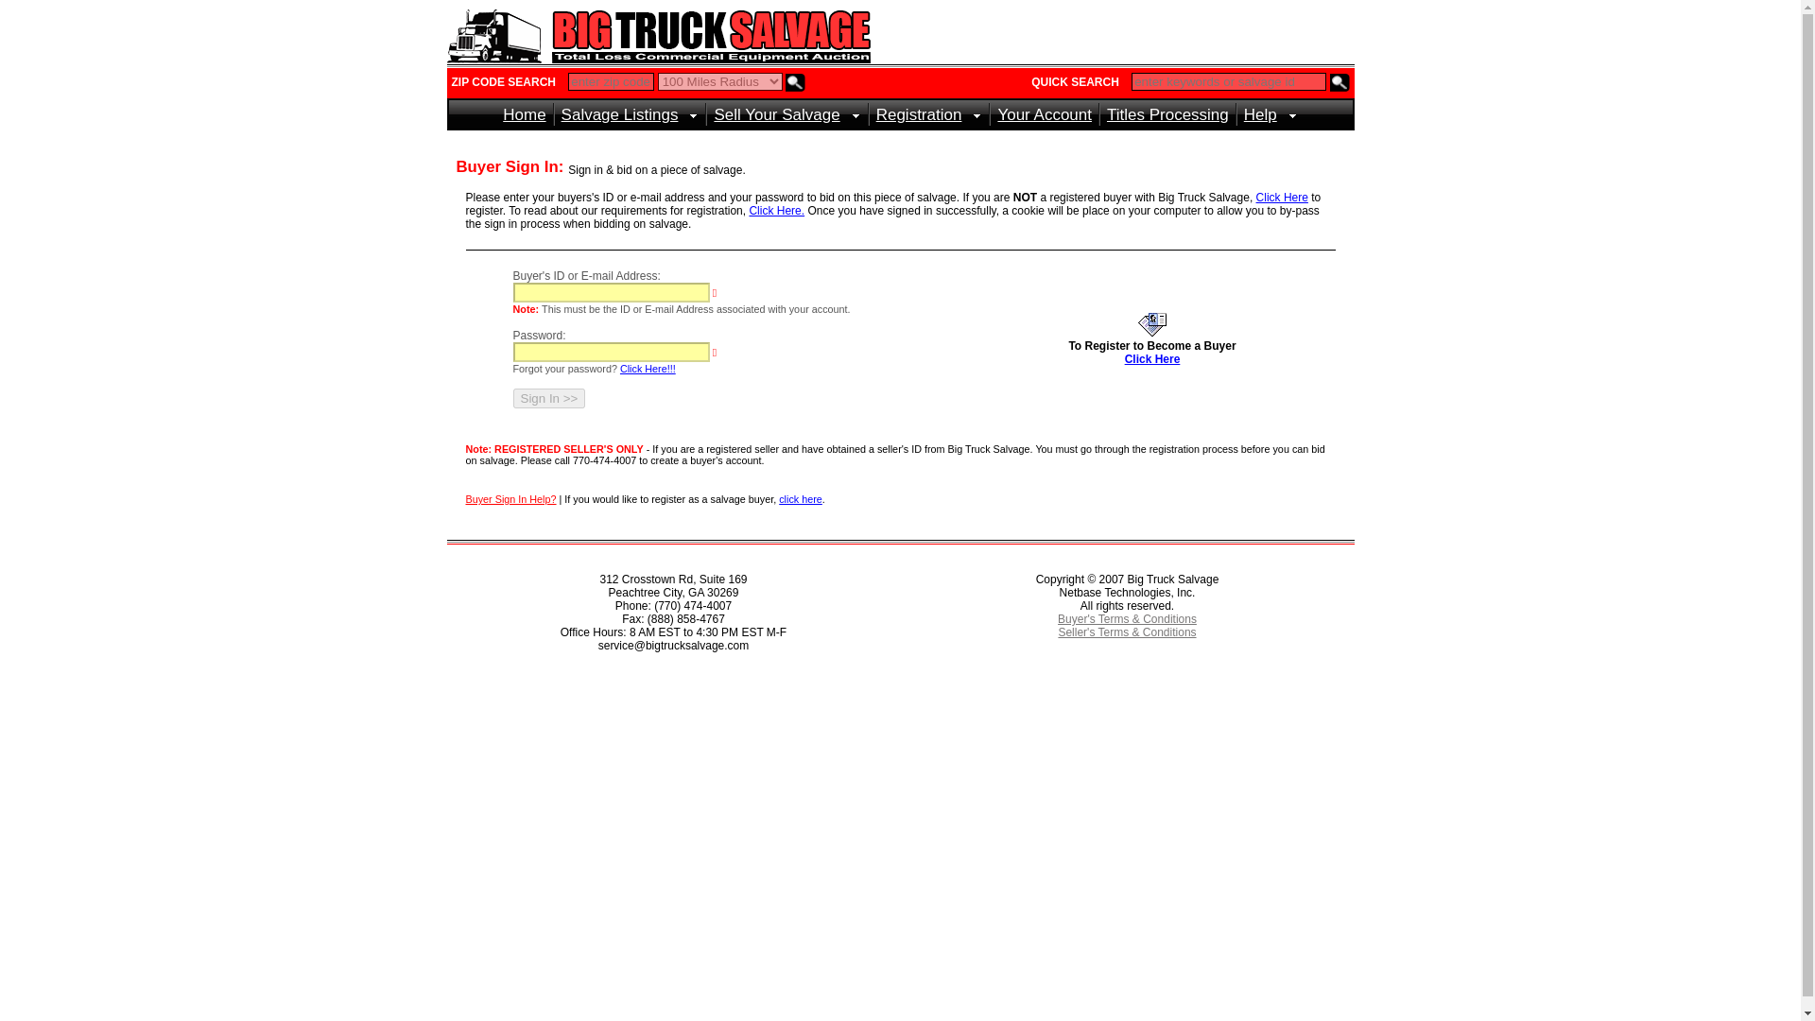 The image size is (1815, 1021). Describe the element at coordinates (800, 498) in the screenshot. I see `click here` at that location.